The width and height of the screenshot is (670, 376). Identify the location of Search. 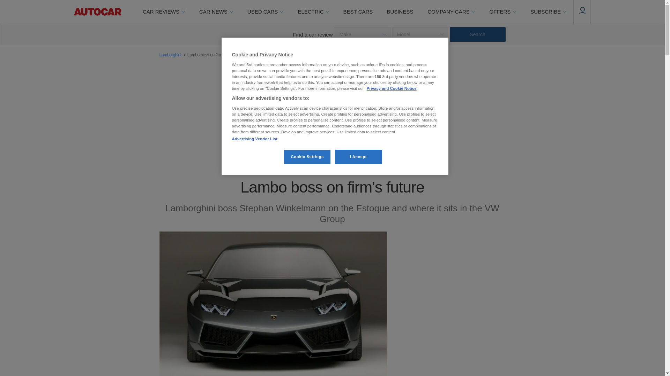
(477, 34).